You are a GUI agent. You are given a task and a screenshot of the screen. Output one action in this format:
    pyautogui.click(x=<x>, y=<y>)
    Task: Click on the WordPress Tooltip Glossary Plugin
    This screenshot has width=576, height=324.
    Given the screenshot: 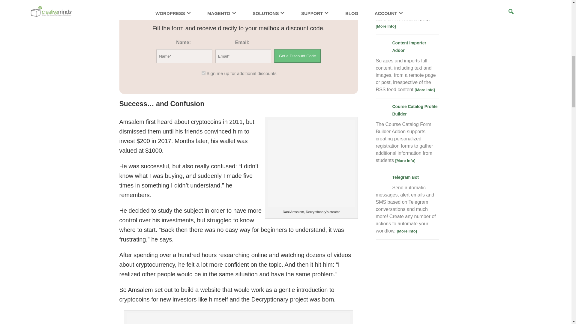 What is the action you would take?
    pyautogui.click(x=204, y=8)
    